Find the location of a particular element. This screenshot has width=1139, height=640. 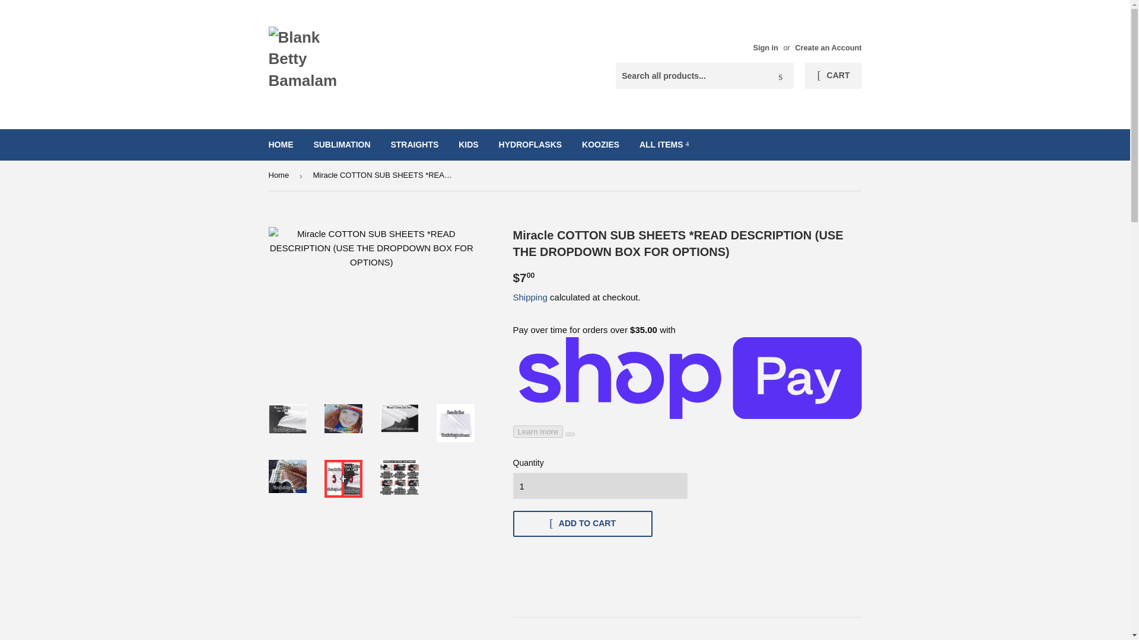

Create an Account is located at coordinates (828, 47).